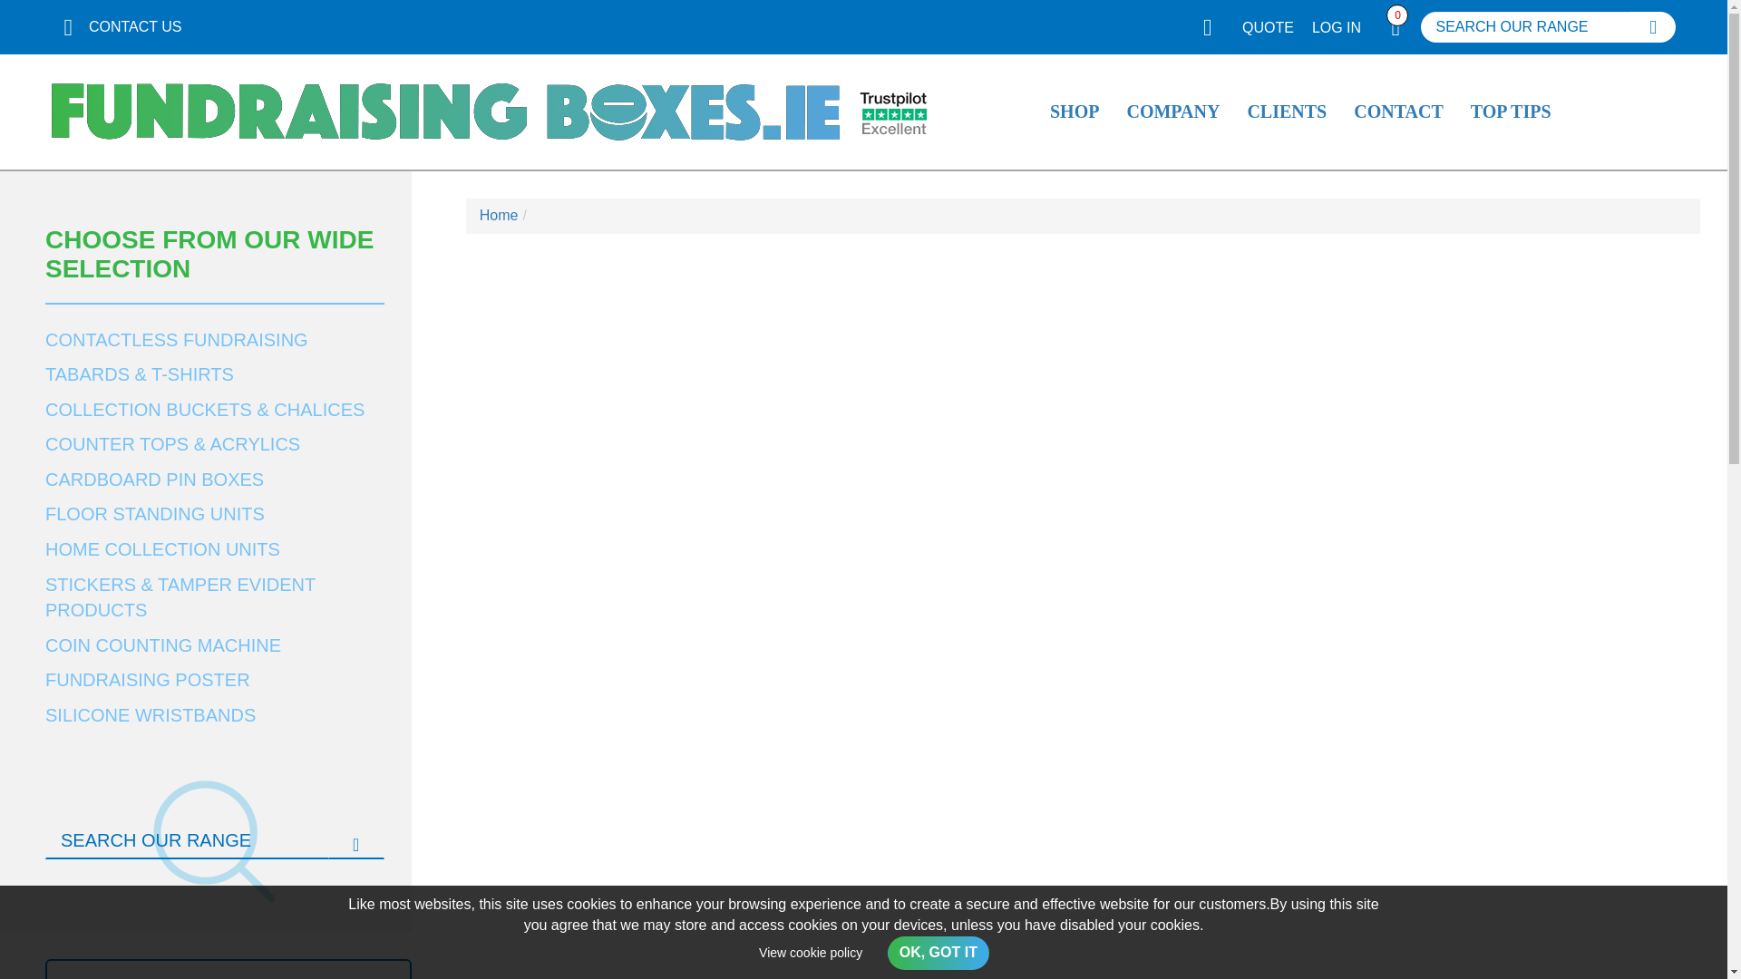 This screenshot has width=1741, height=979. I want to click on Clients, so click(1286, 112).